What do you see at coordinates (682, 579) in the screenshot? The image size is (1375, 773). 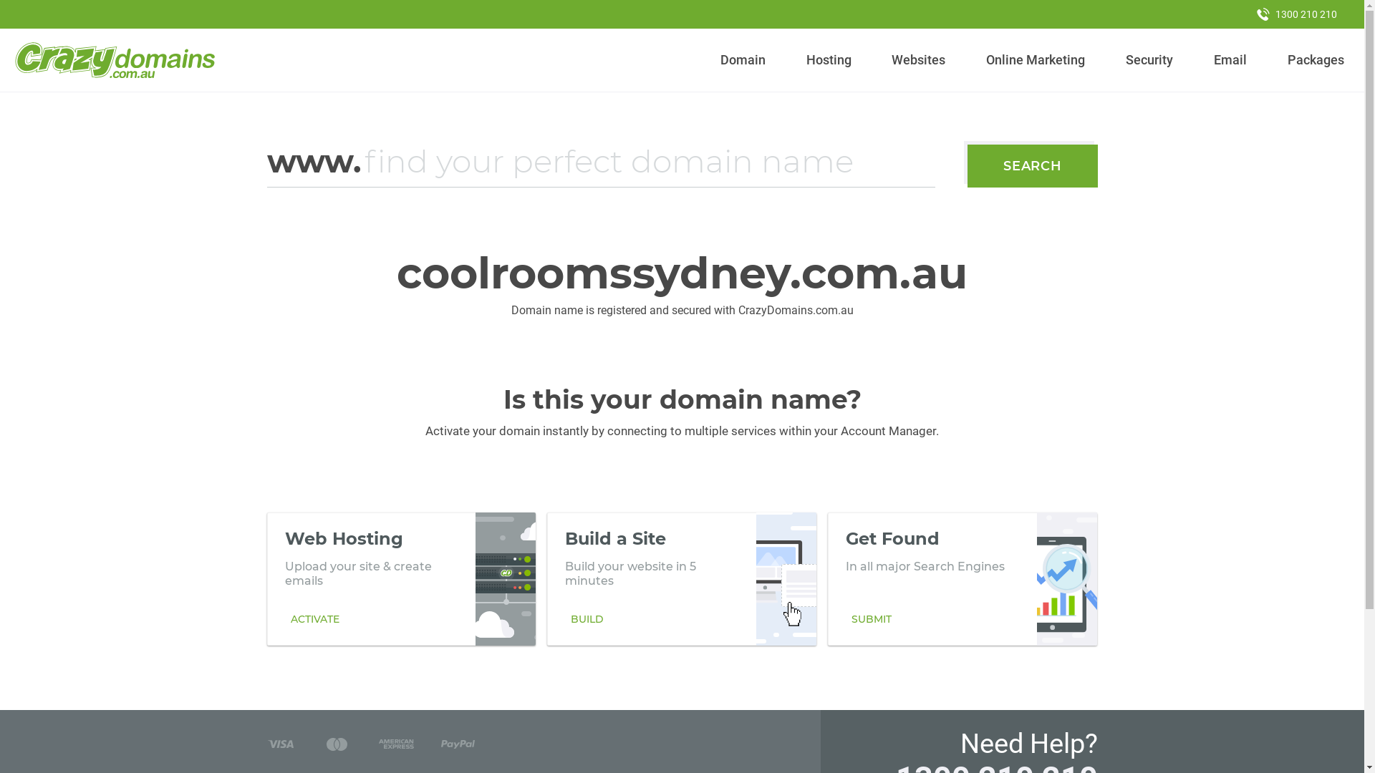 I see `Build a Site
Build your website in 5 minutes
BUILD` at bounding box center [682, 579].